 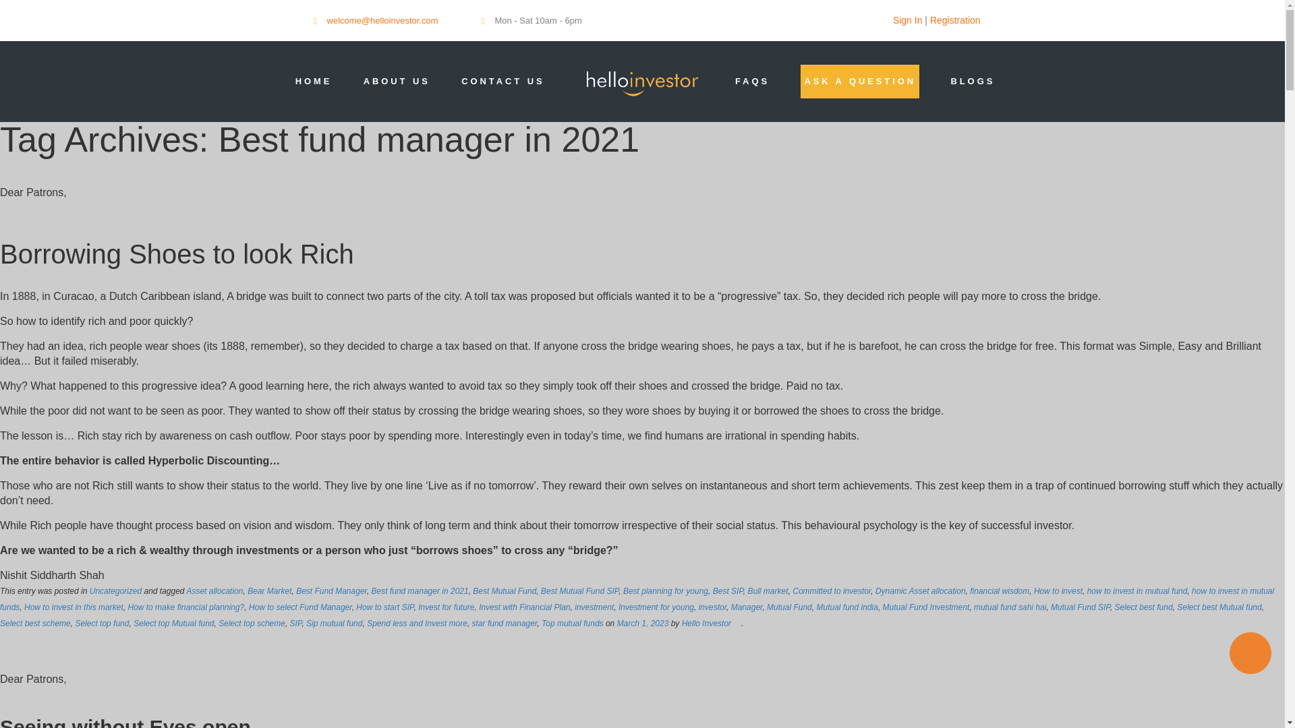 What do you see at coordinates (707, 624) in the screenshot?
I see `View all posts by Hello Investor` at bounding box center [707, 624].